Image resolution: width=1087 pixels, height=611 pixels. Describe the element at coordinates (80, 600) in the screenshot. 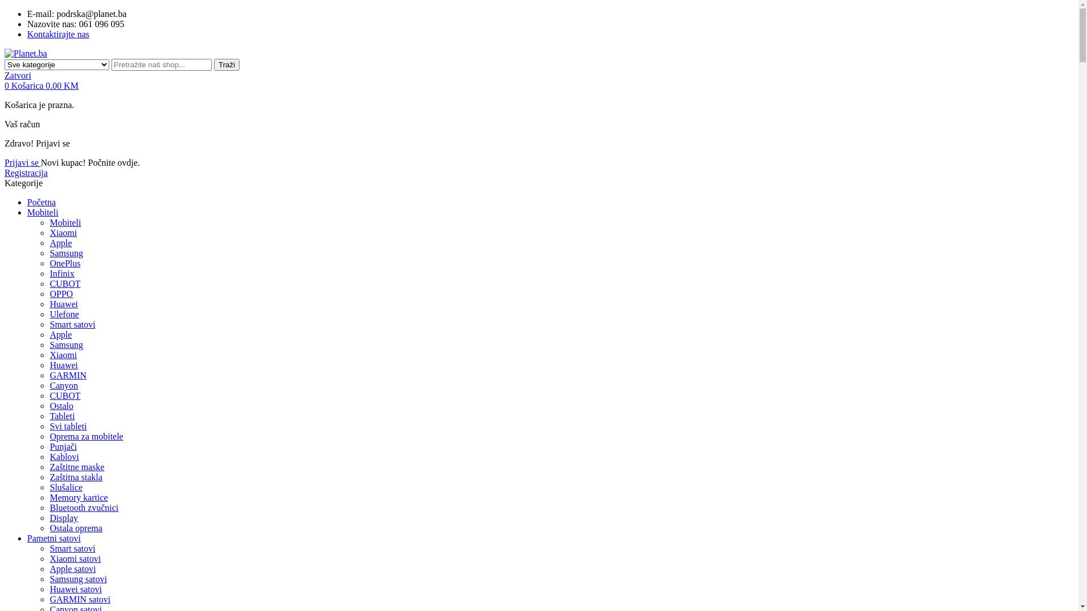

I see `GARMIN satovi` at that location.